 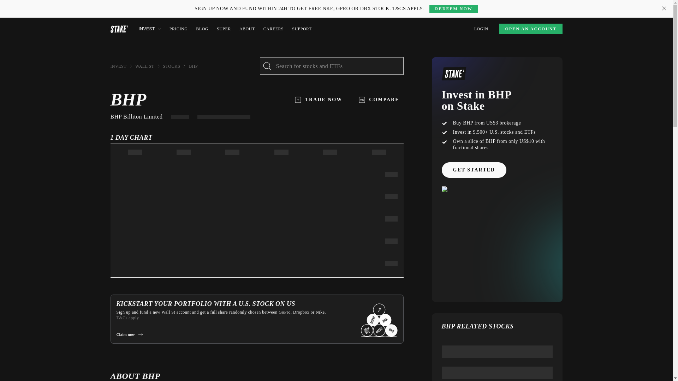 I want to click on OPEN AN ACCOUNT, so click(x=530, y=29).